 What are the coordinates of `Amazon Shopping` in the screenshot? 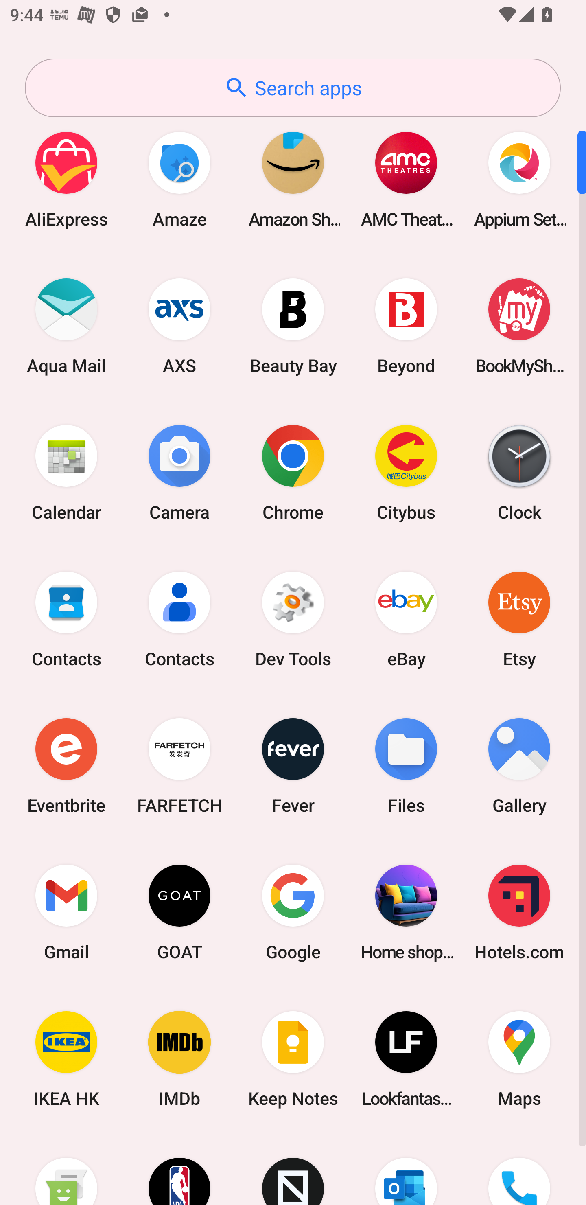 It's located at (293, 179).